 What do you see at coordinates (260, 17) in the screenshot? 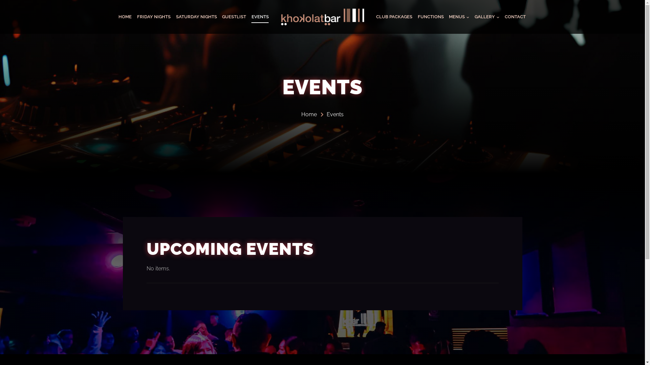
I see `EVENTS` at bounding box center [260, 17].